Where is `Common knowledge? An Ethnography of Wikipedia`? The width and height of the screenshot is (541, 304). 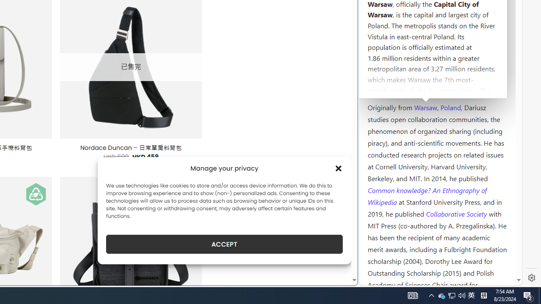 Common knowledge? An Ethnography of Wikipedia is located at coordinates (427, 196).